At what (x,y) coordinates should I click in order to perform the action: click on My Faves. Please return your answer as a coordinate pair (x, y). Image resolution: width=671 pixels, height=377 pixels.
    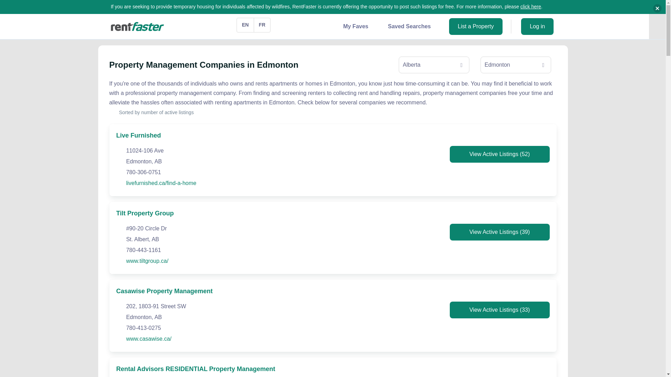
    Looking at the image, I should click on (355, 26).